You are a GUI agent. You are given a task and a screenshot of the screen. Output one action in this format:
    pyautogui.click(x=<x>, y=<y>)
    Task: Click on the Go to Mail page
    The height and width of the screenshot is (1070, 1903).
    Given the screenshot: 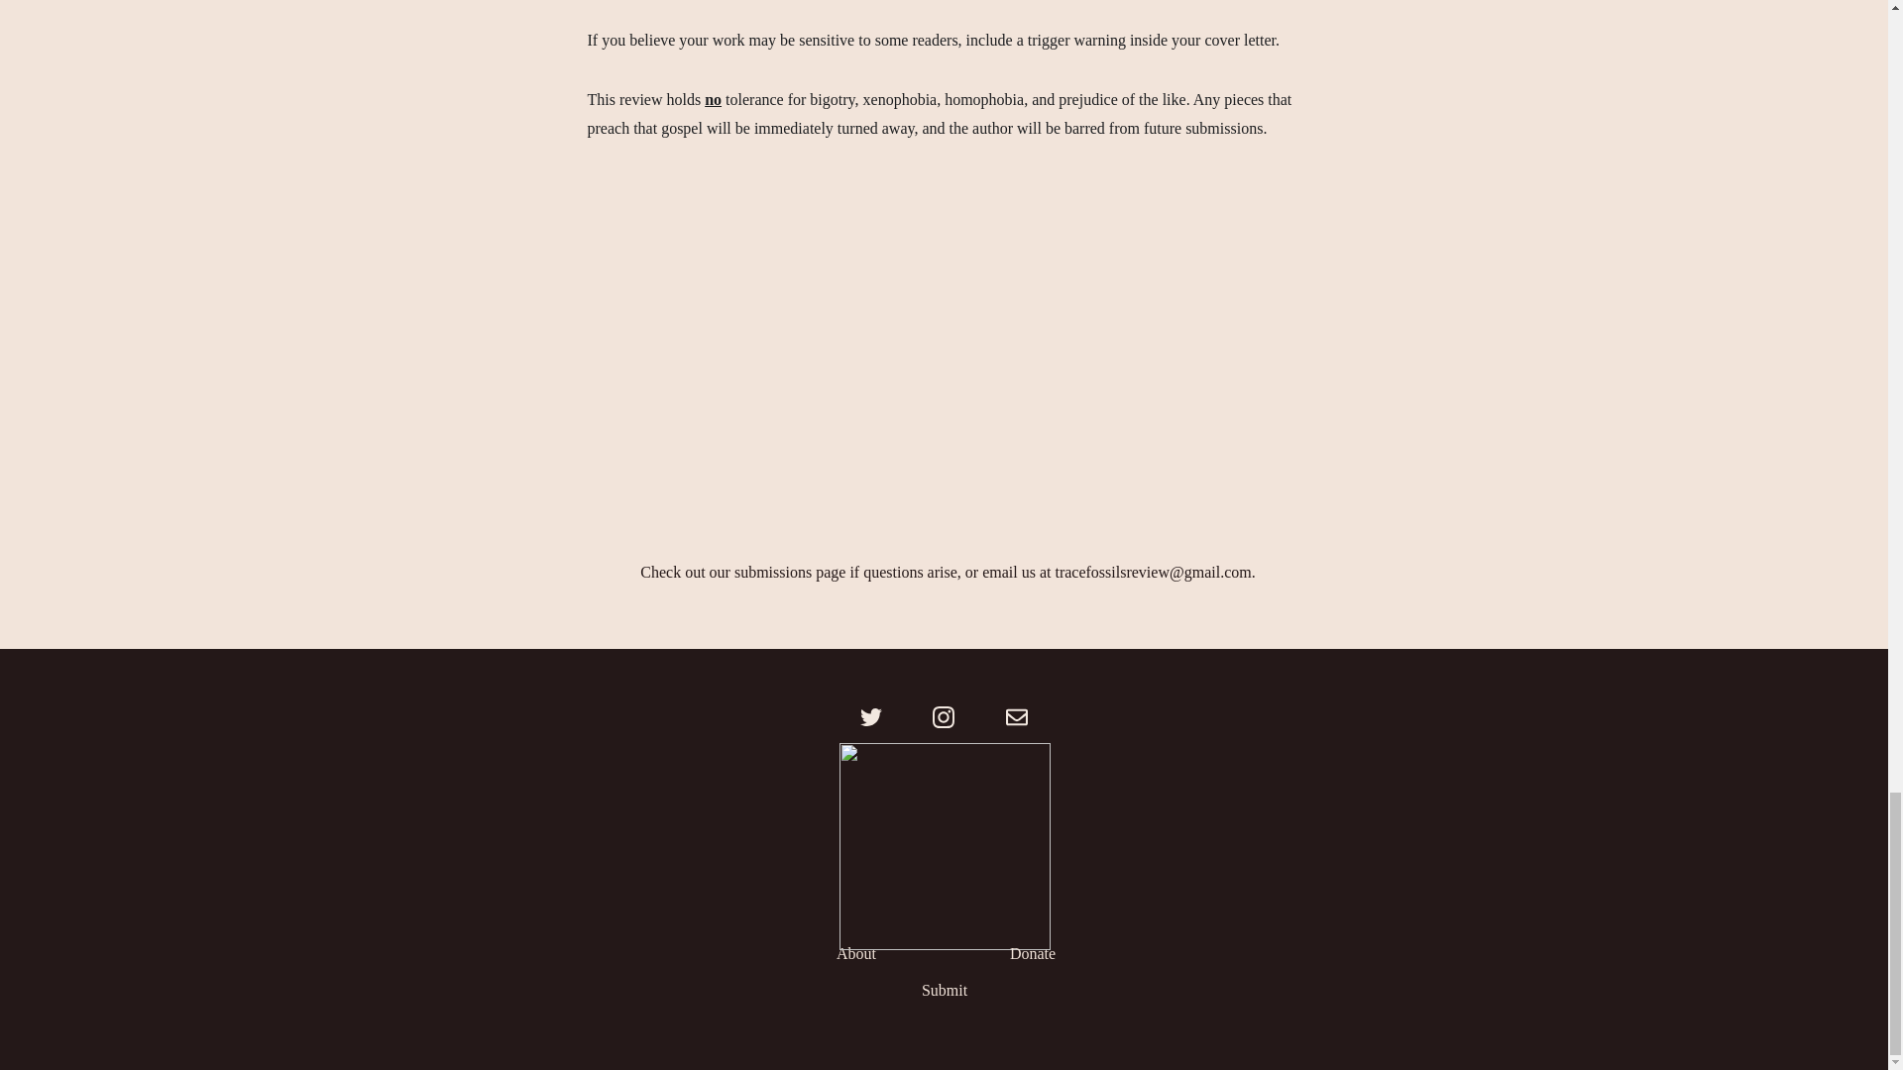 What is the action you would take?
    pyautogui.click(x=1017, y=717)
    